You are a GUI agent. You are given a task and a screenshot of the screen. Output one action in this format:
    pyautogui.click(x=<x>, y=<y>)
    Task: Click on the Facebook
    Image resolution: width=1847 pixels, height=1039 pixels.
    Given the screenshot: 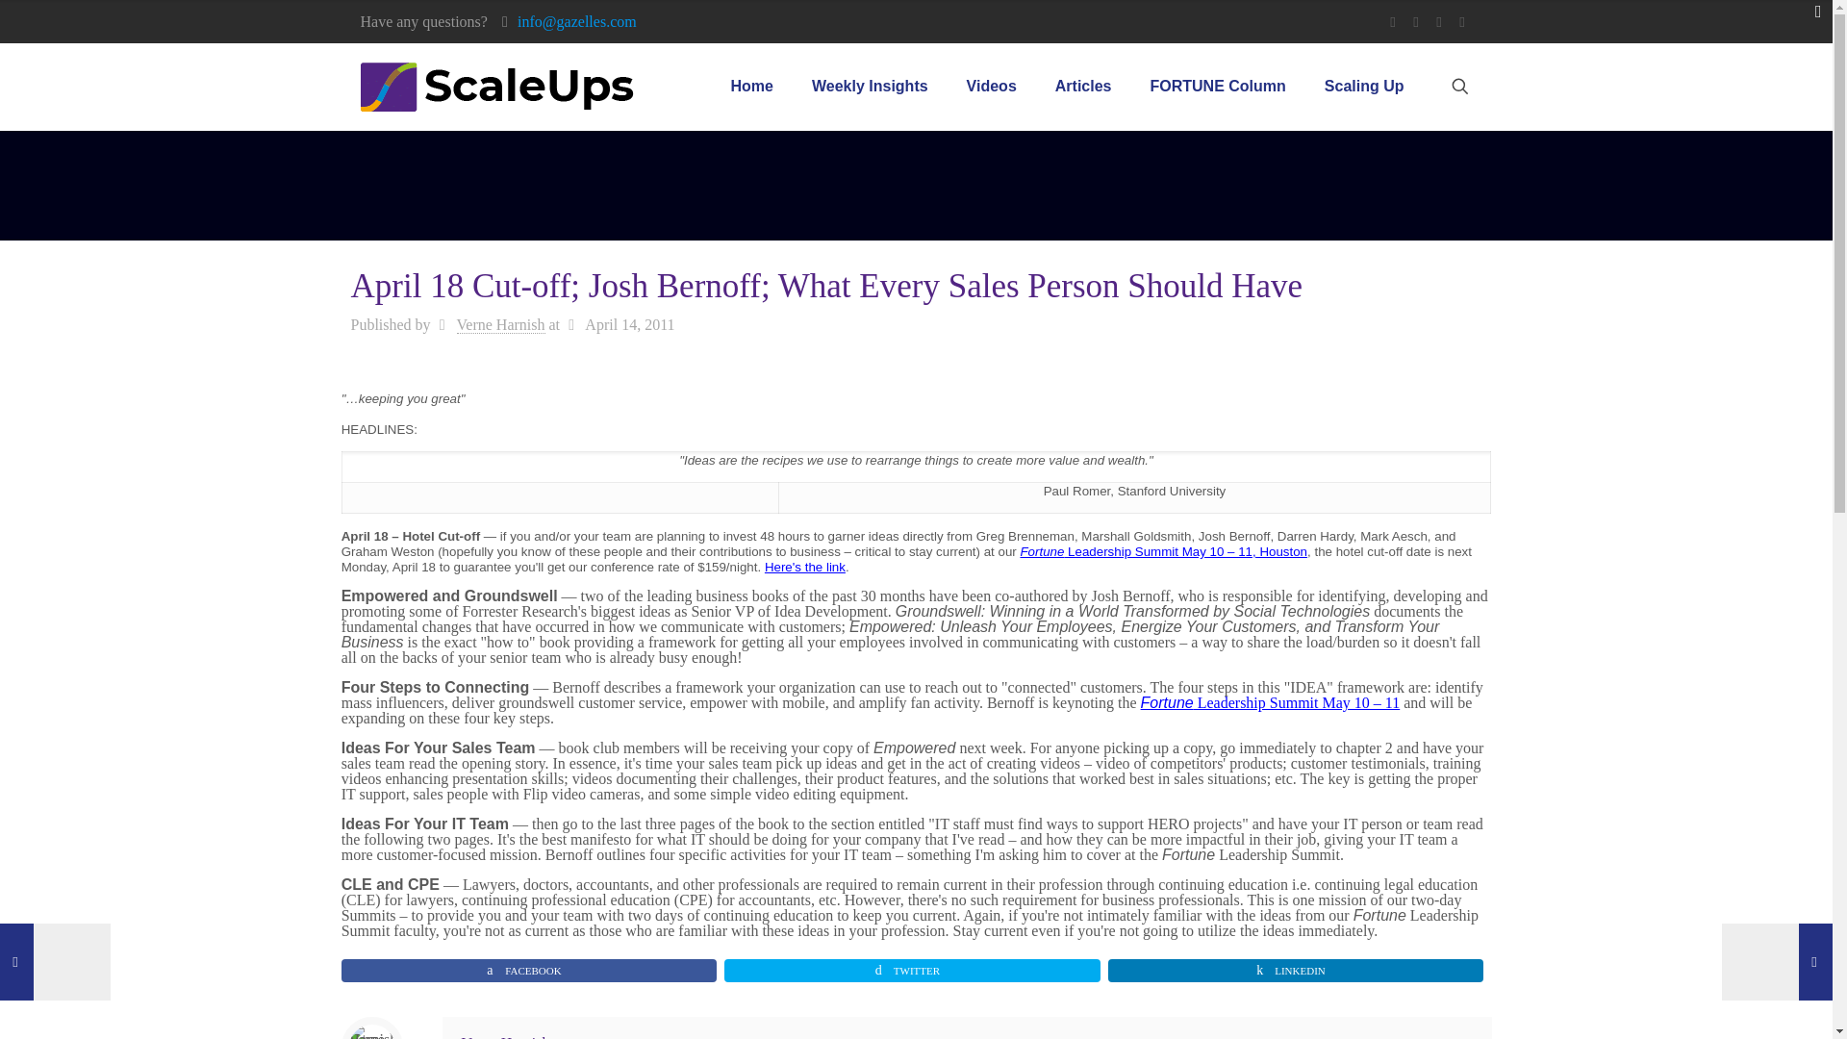 What is the action you would take?
    pyautogui.click(x=1393, y=22)
    